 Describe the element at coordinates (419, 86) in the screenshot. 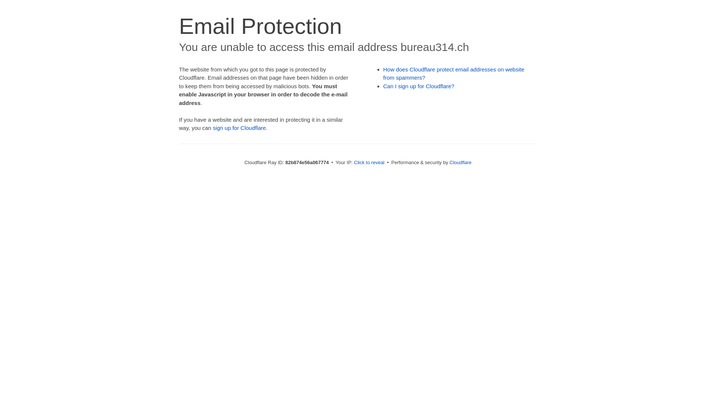

I see `Can I sign up for Cloudflare?` at that location.